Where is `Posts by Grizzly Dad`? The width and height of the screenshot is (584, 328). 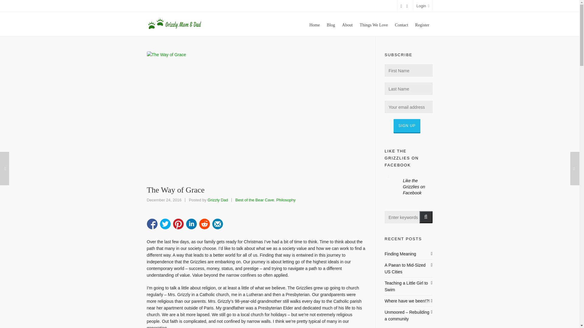
Posts by Grizzly Dad is located at coordinates (217, 200).